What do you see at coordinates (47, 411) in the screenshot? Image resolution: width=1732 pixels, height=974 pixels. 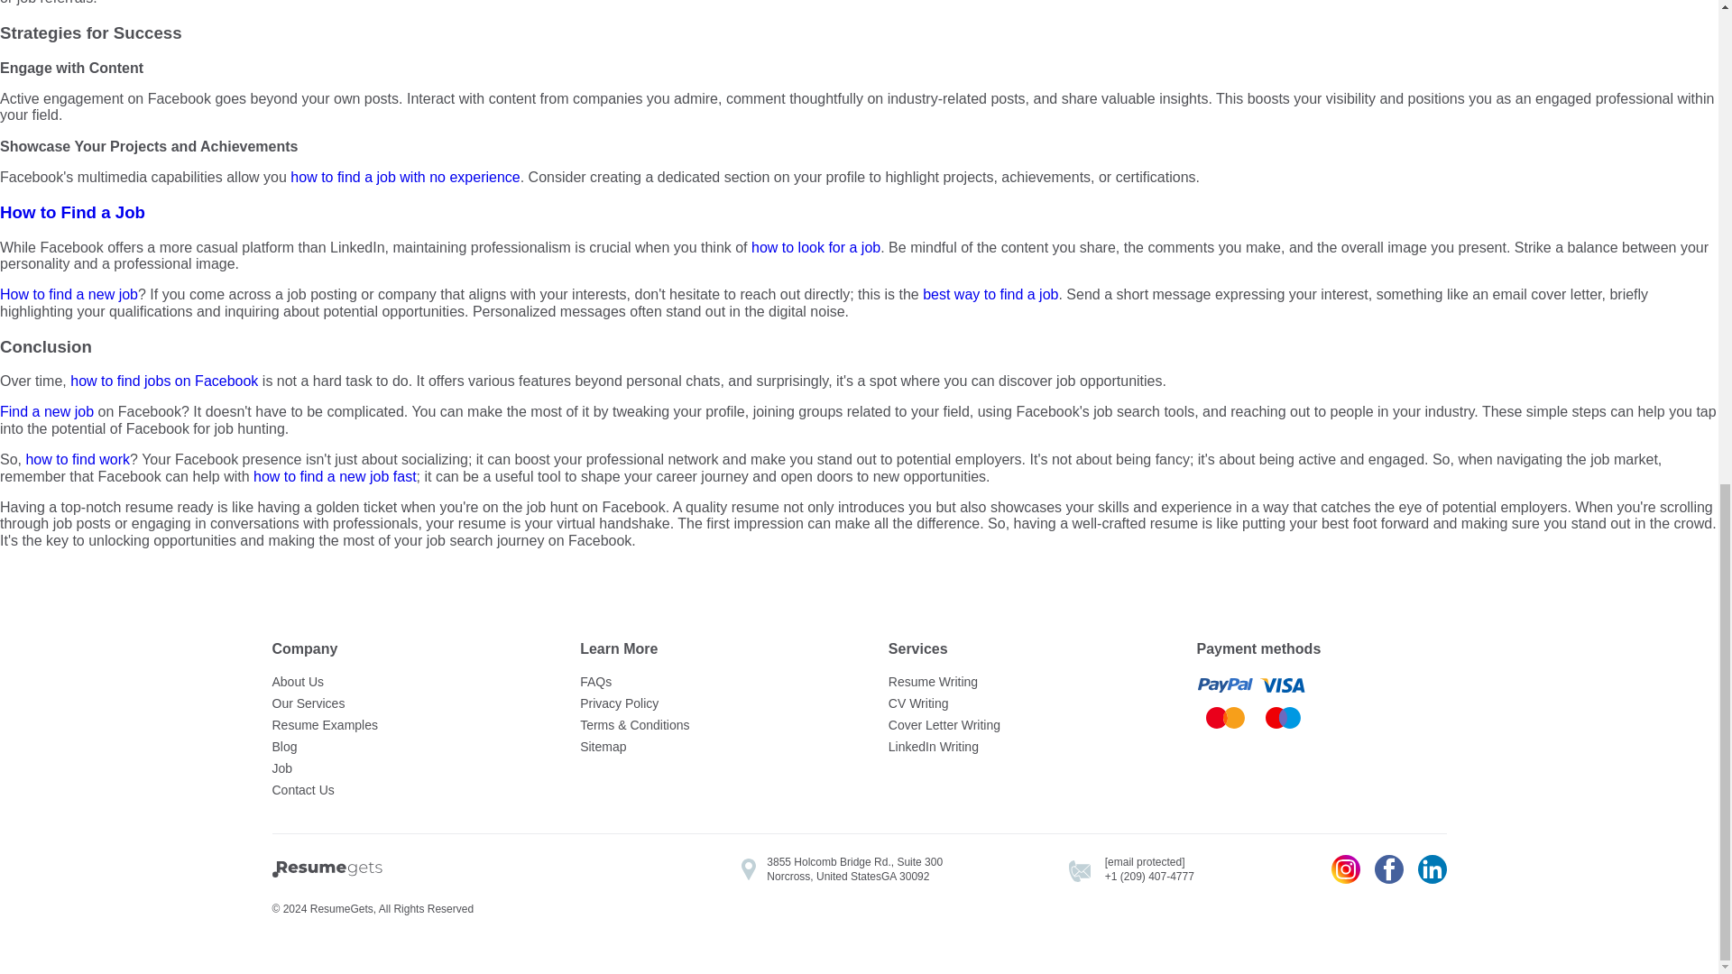 I see `Find a new job` at bounding box center [47, 411].